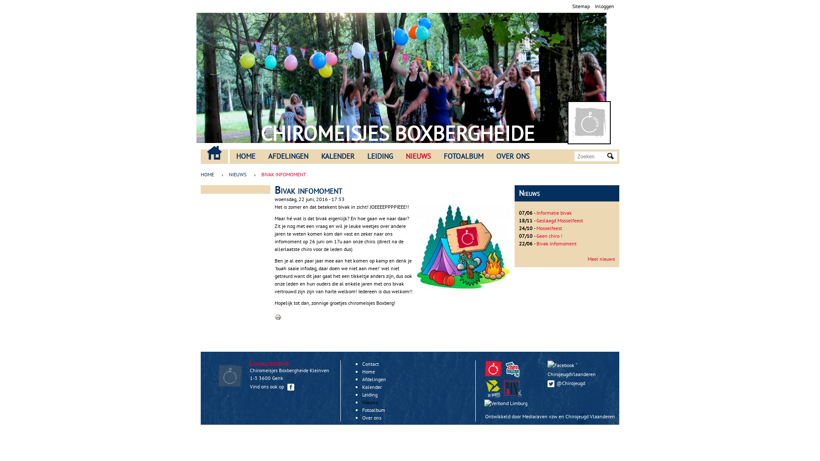 This screenshot has height=461, width=820. What do you see at coordinates (493, 388) in the screenshot?
I see `De Banier` at bounding box center [493, 388].